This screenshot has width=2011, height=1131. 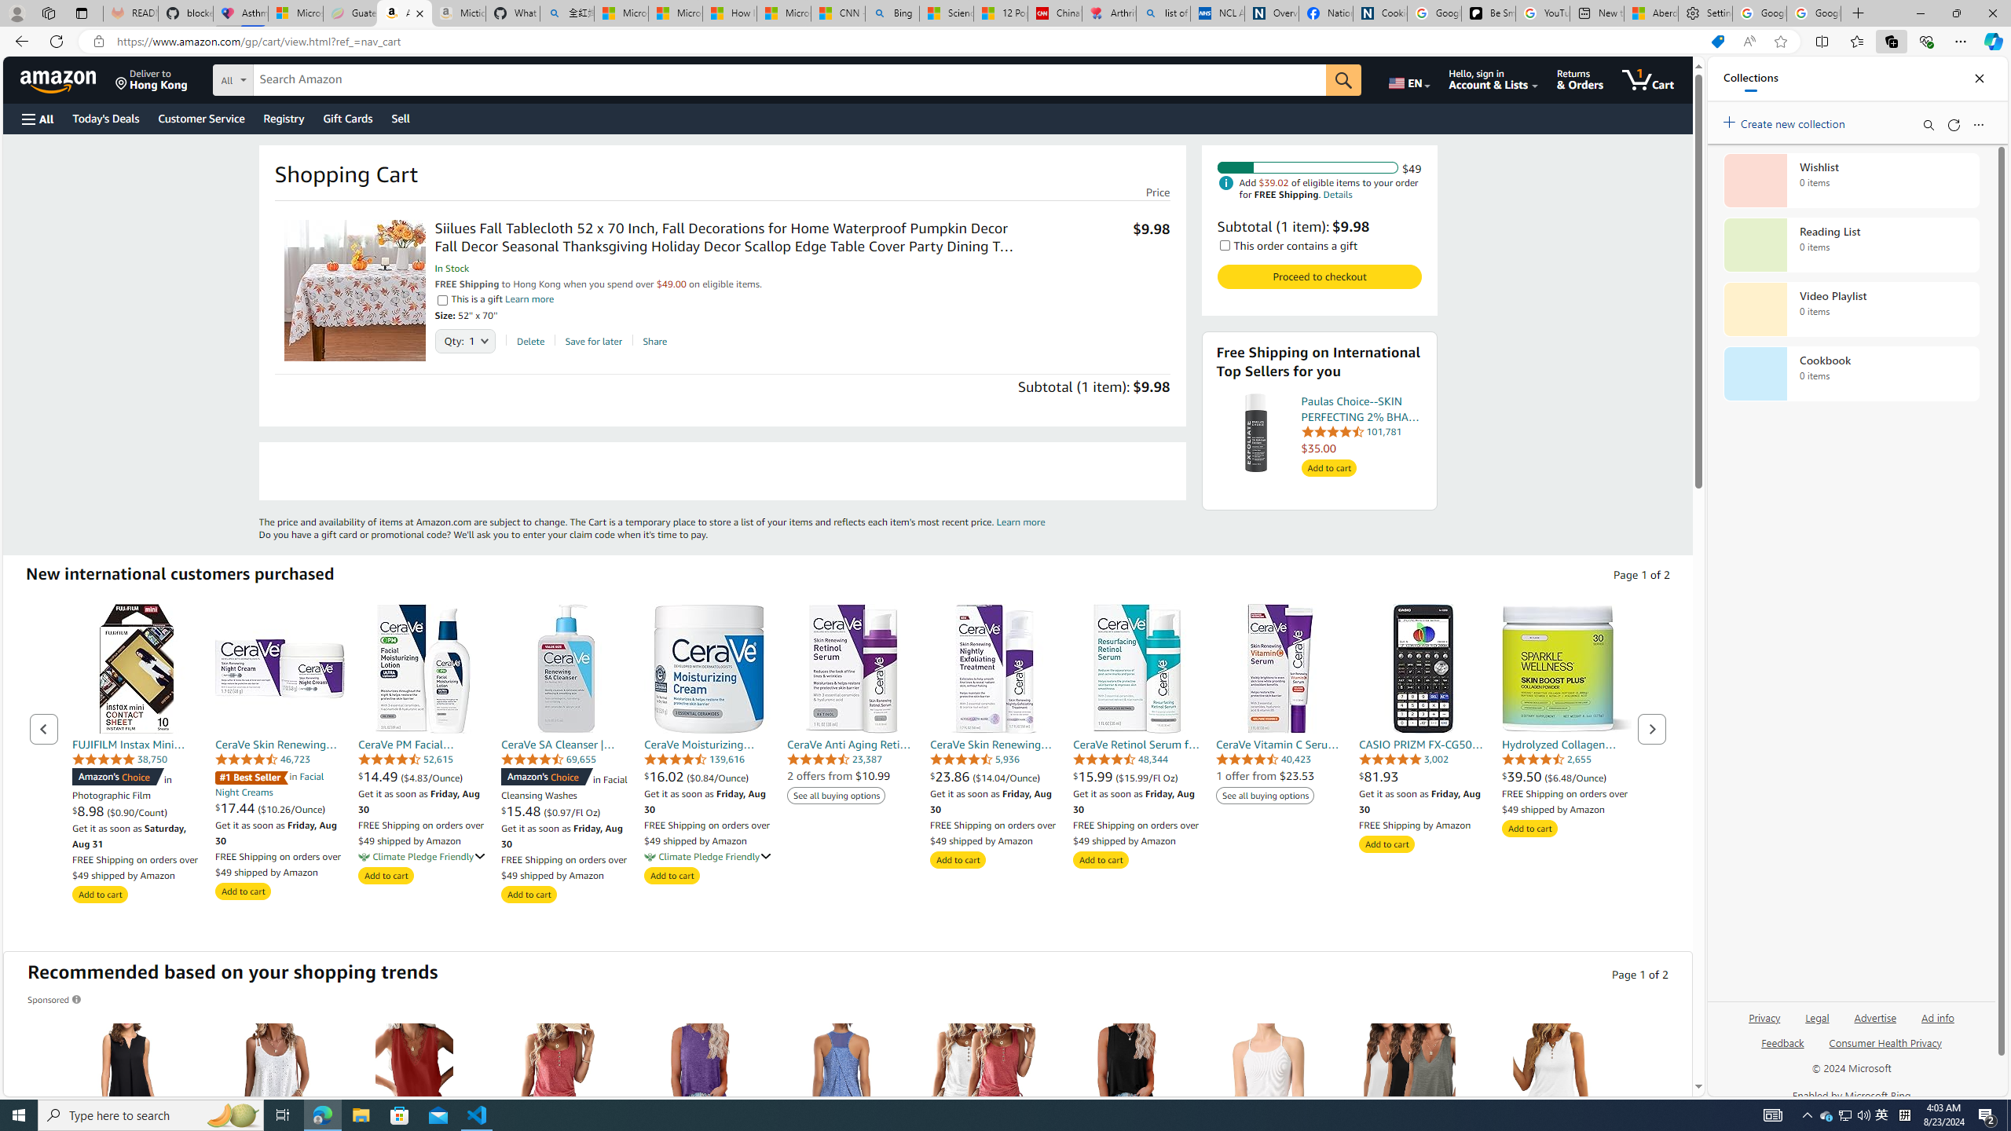 I want to click on Advertise, so click(x=1876, y=1024).